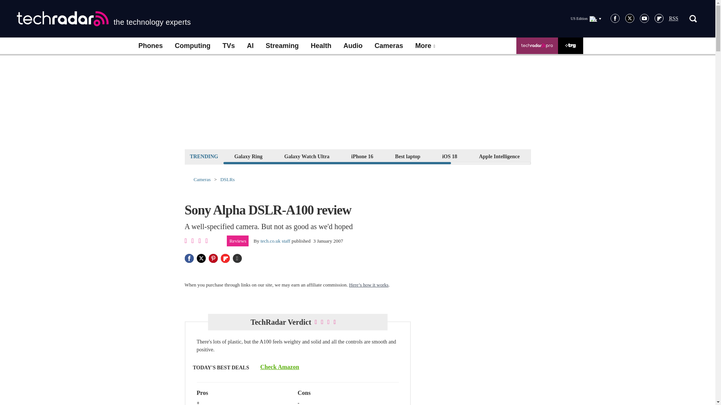  Describe the element at coordinates (193, 46) in the screenshot. I see `Computing` at that location.